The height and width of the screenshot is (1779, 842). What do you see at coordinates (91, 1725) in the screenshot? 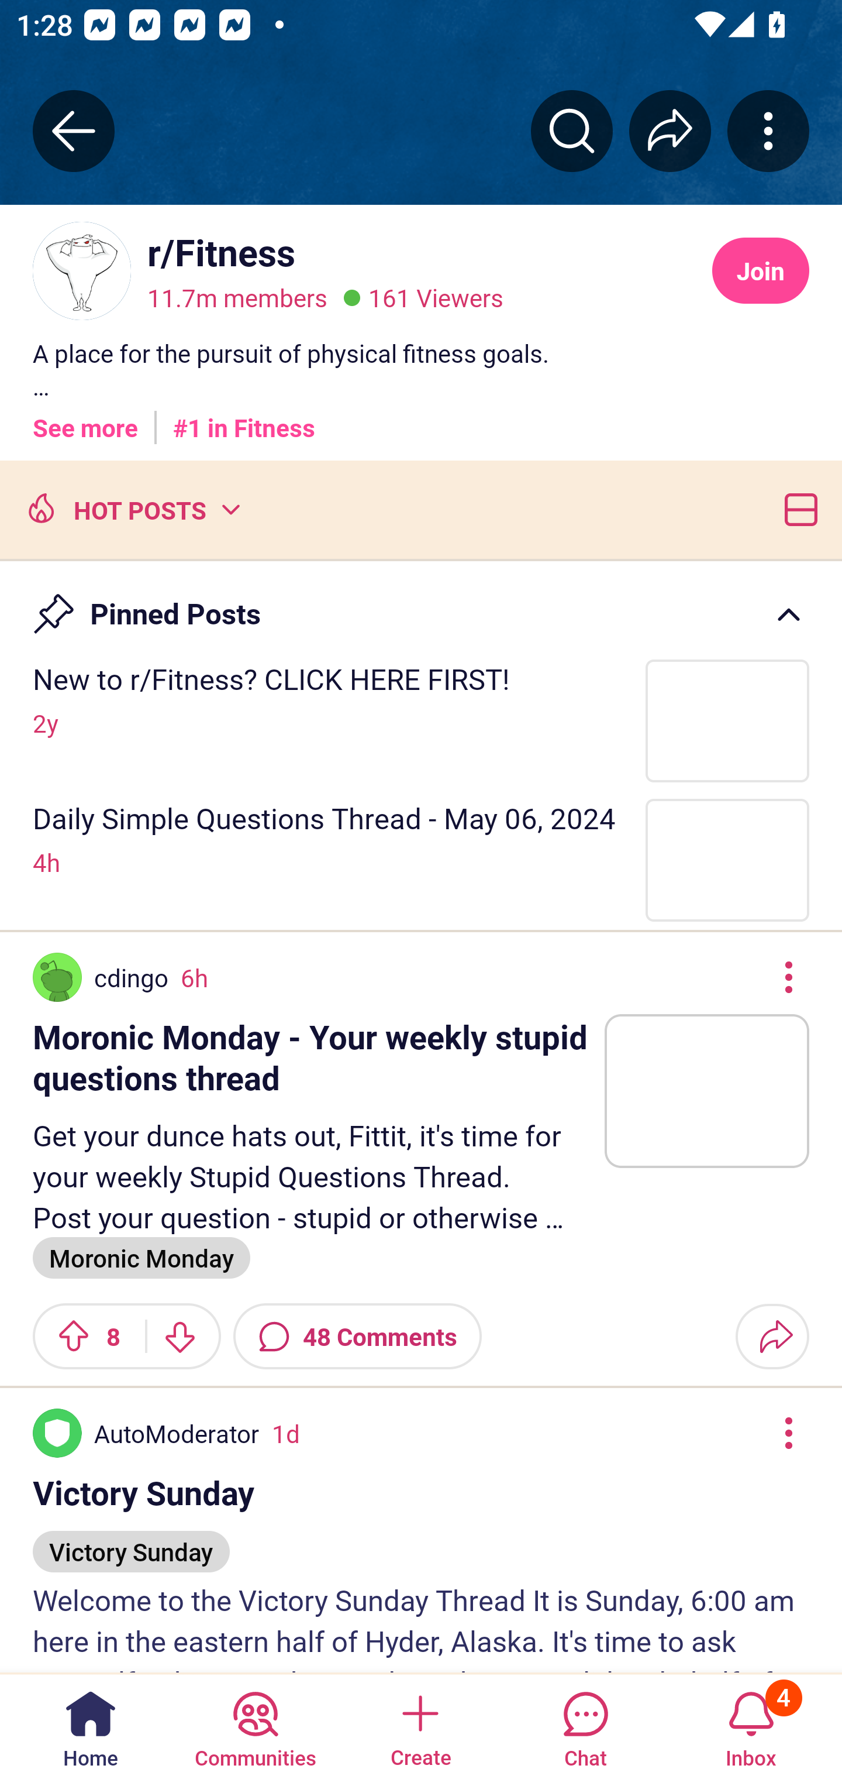
I see `Home` at bounding box center [91, 1725].